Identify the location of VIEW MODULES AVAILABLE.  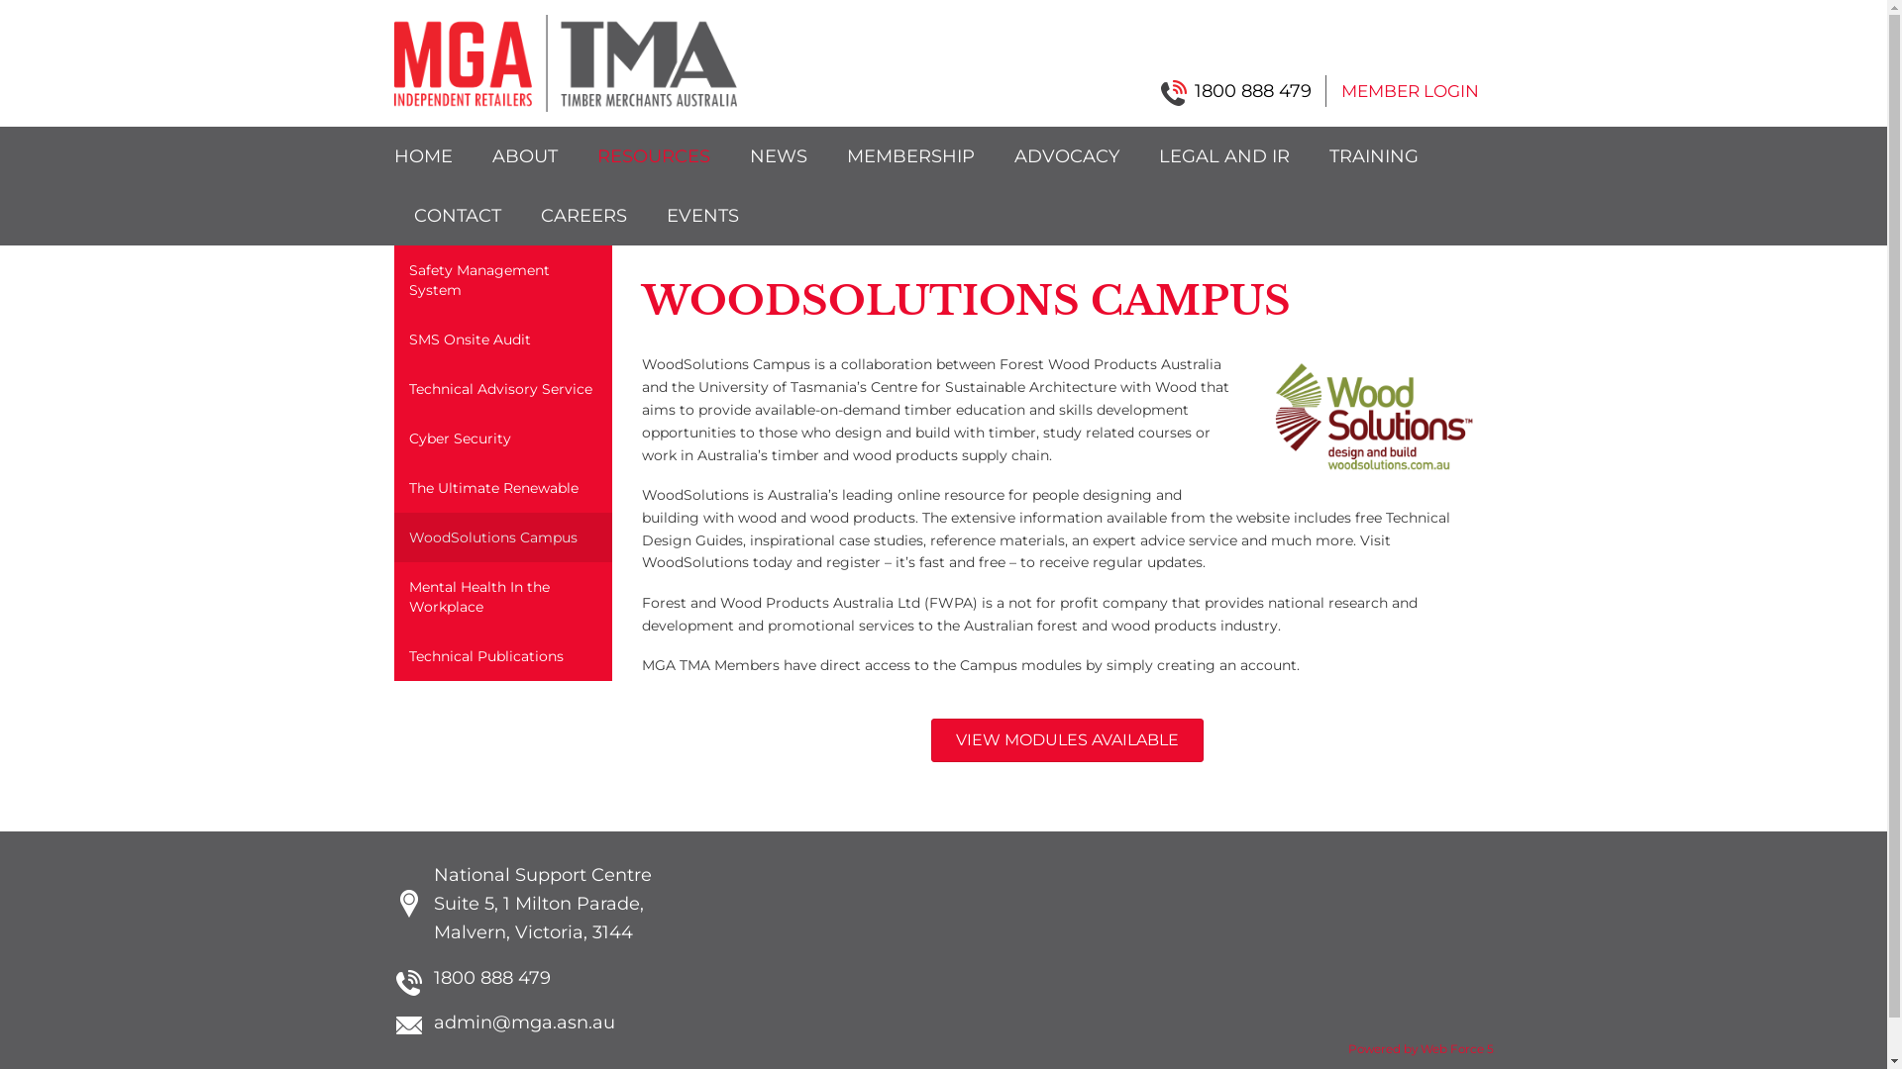
(1068, 740).